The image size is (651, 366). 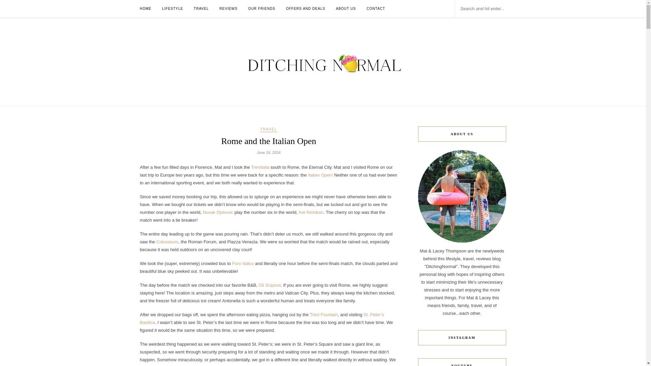 What do you see at coordinates (320, 175) in the screenshot?
I see `Italian Open!` at bounding box center [320, 175].